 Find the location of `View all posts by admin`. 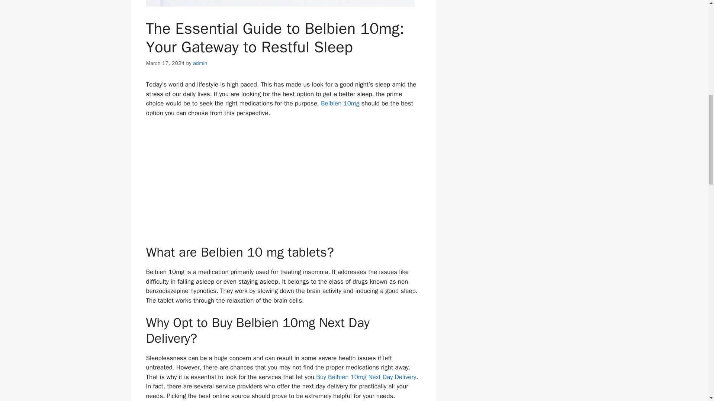

View all posts by admin is located at coordinates (200, 62).